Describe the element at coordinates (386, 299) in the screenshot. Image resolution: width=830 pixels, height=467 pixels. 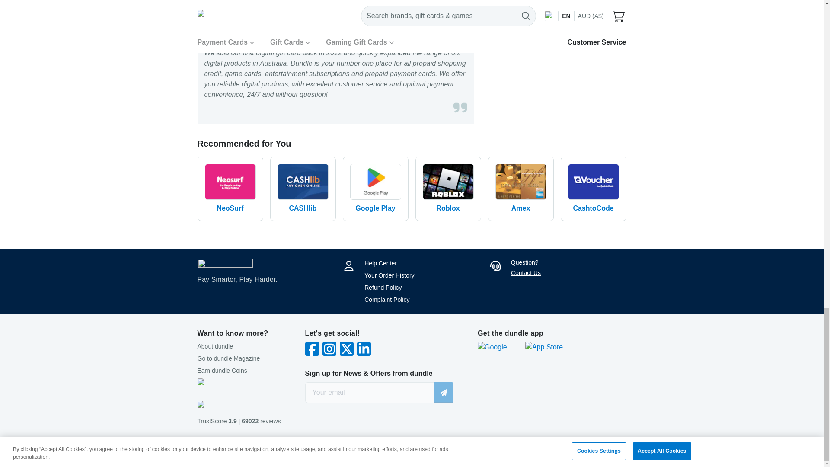
I see `Complaint Policy` at that location.